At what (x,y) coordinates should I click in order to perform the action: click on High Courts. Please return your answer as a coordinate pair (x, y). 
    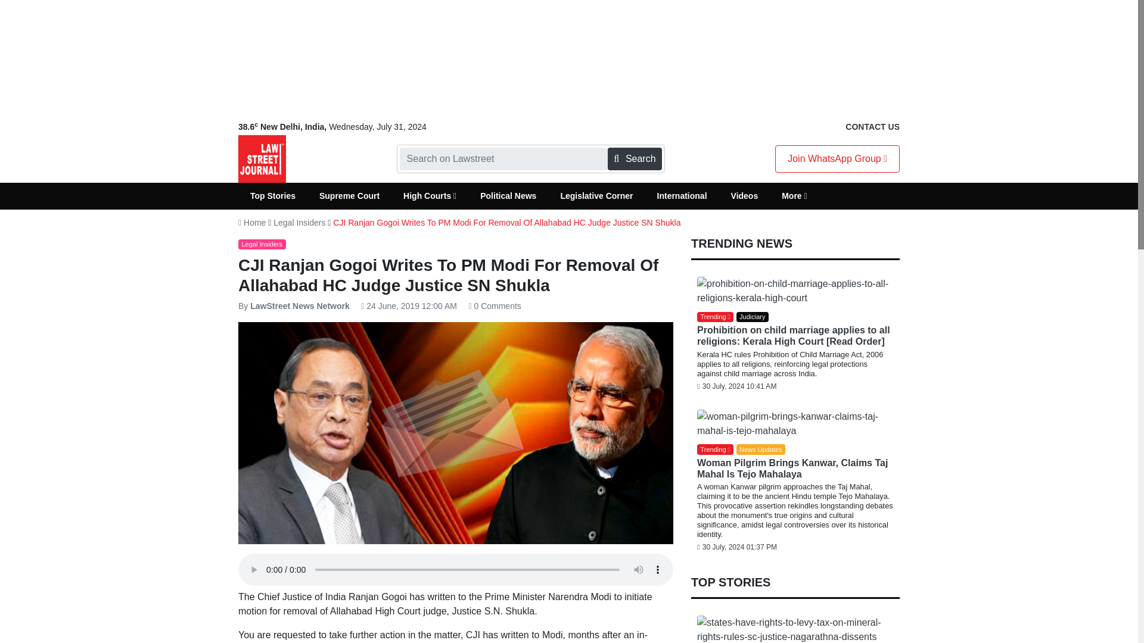
    Looking at the image, I should click on (429, 196).